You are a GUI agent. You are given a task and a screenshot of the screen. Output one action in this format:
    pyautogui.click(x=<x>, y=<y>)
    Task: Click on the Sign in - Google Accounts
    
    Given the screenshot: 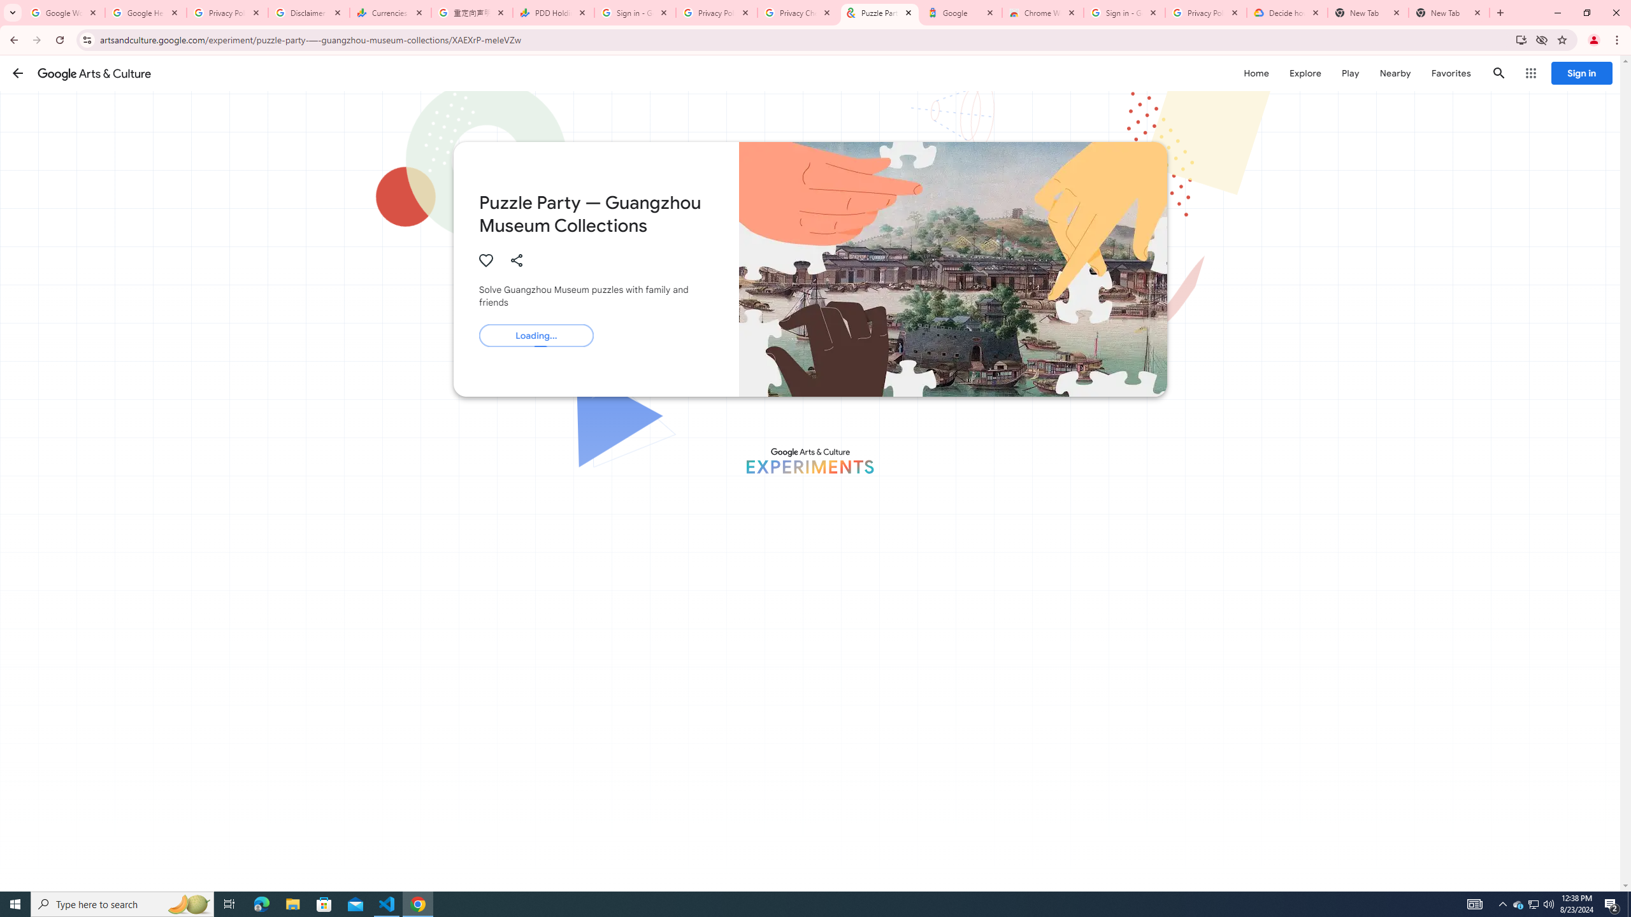 What is the action you would take?
    pyautogui.click(x=1124, y=13)
    